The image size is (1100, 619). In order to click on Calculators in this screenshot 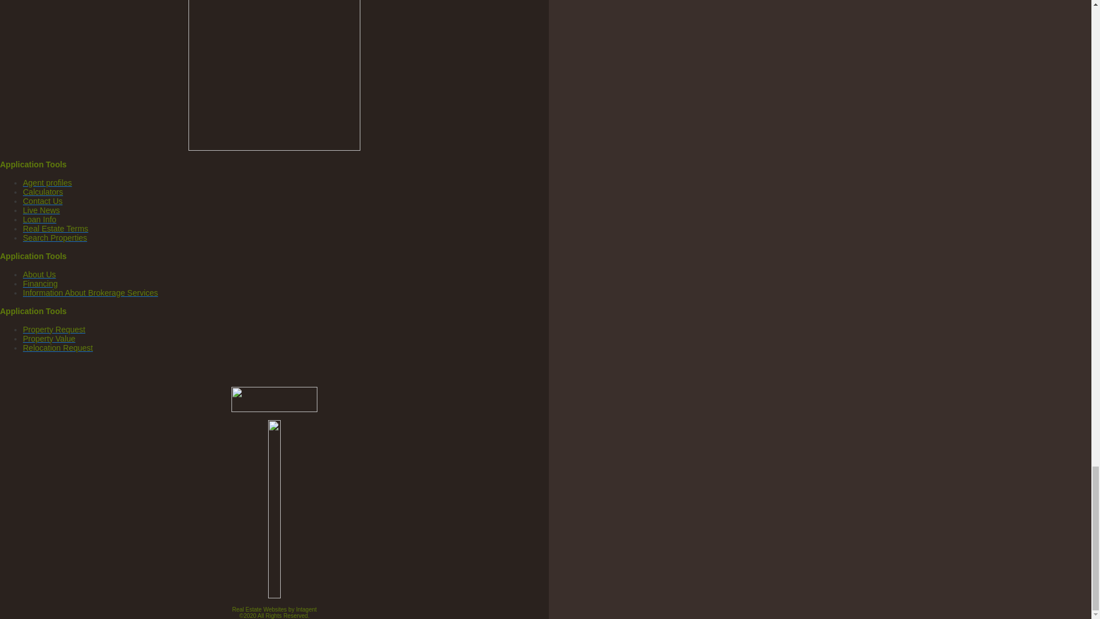, I will do `click(42, 192)`.